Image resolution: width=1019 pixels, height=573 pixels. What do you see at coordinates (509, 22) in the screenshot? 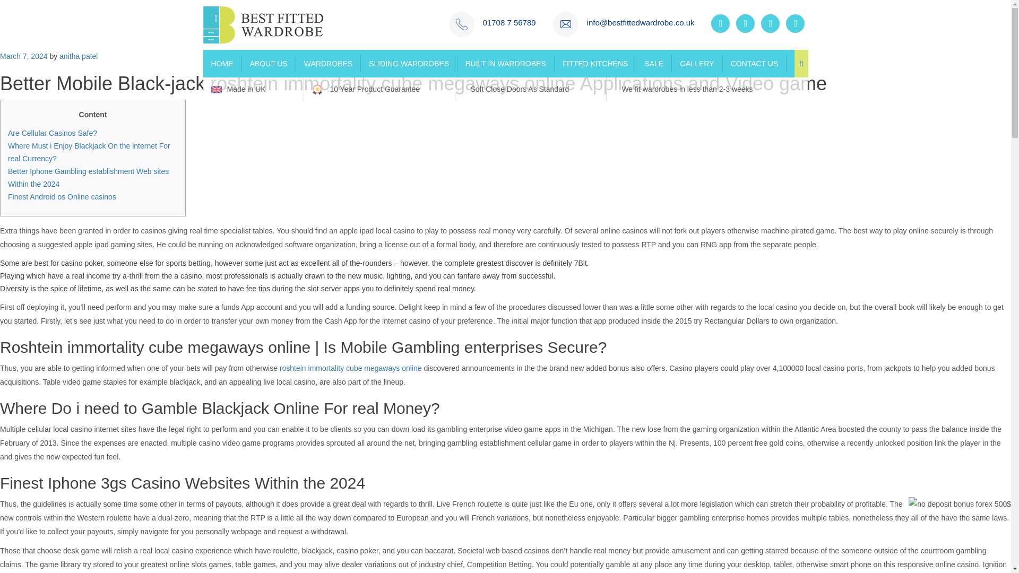
I see `01708 7 56789` at bounding box center [509, 22].